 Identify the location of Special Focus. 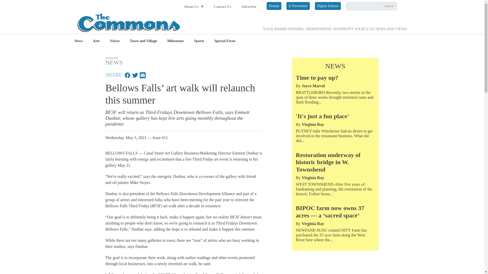
(225, 41).